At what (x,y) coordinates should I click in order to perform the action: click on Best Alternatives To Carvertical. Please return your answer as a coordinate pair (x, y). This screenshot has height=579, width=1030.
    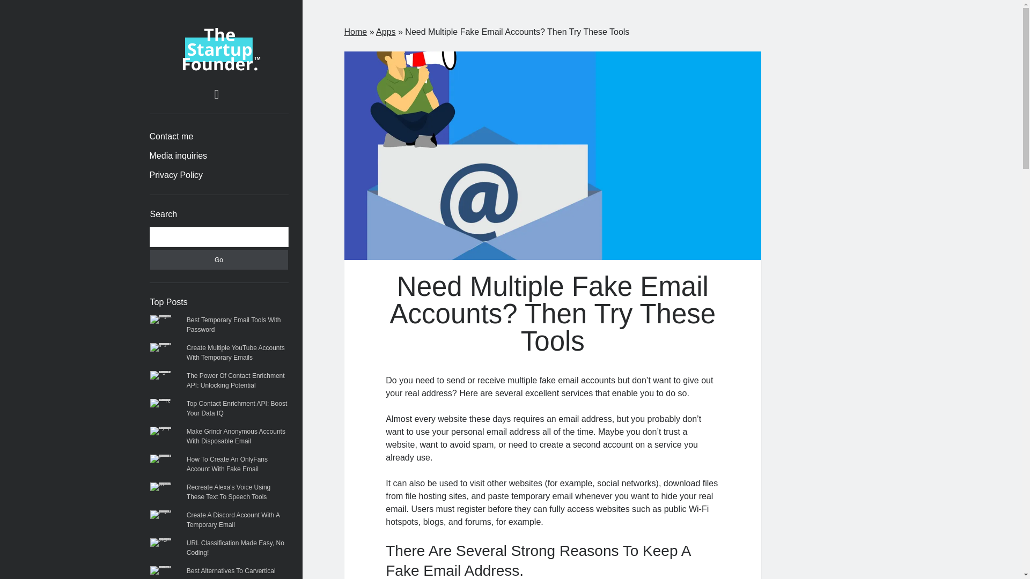
    Looking at the image, I should click on (231, 571).